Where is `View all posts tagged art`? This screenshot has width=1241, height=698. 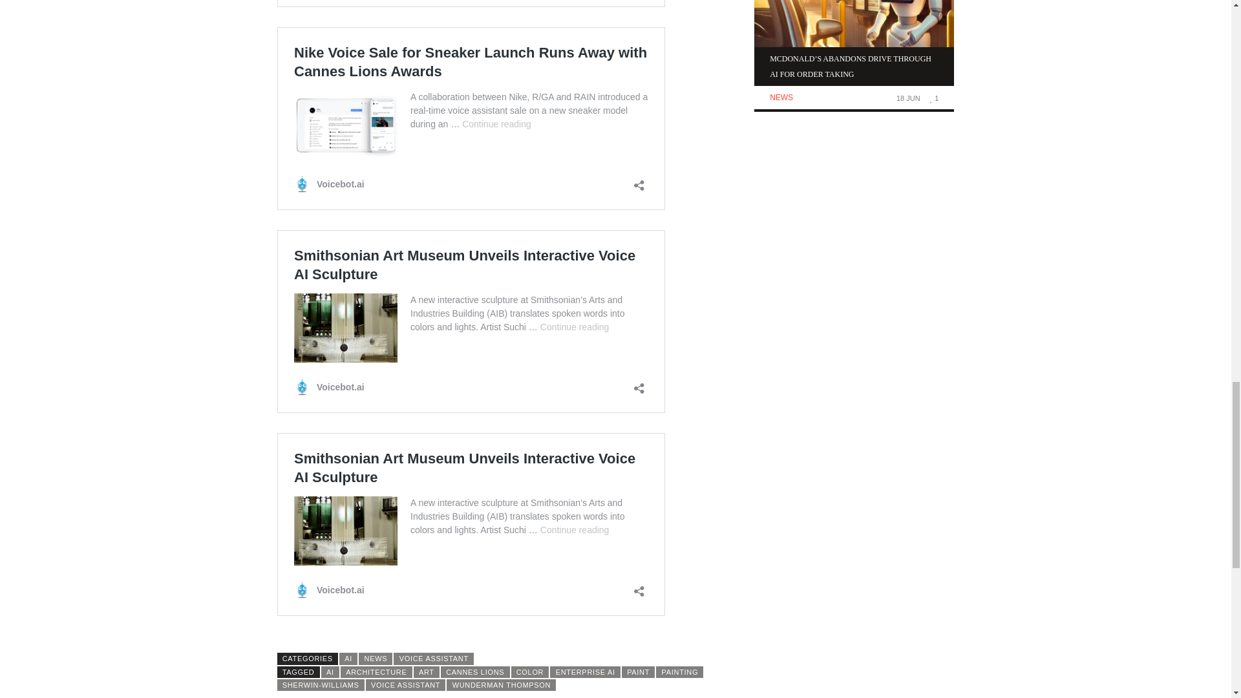
View all posts tagged art is located at coordinates (426, 672).